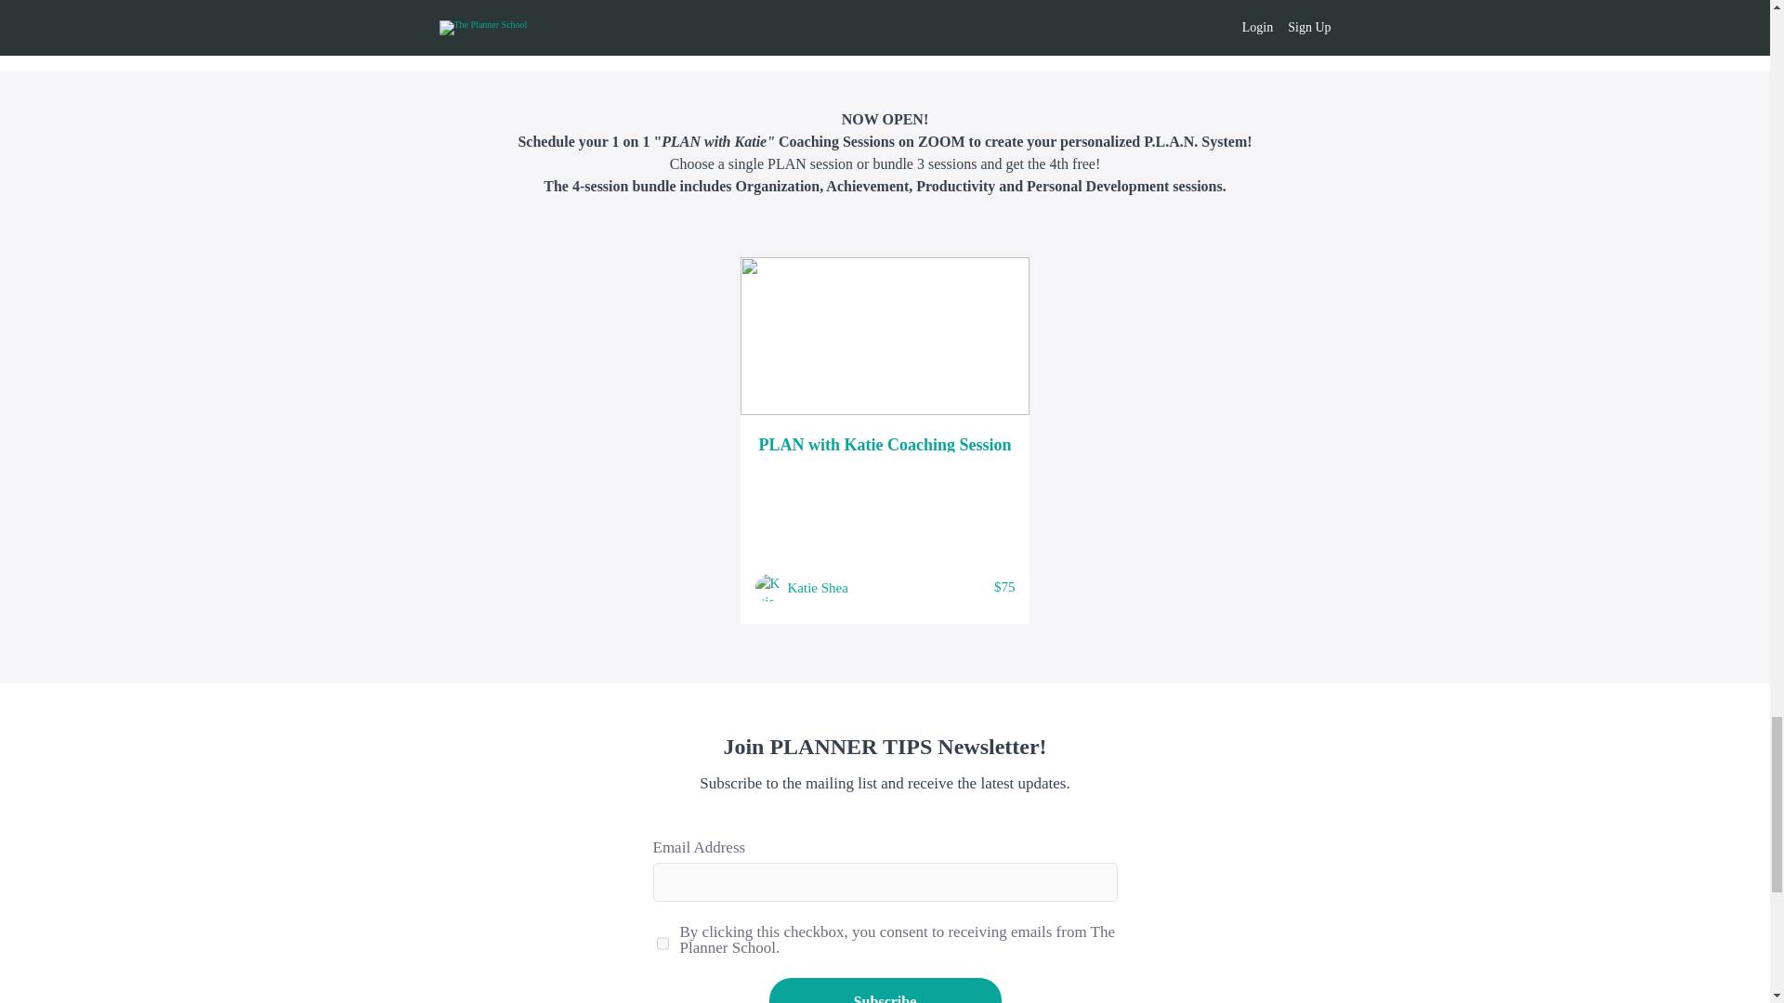  Describe the element at coordinates (885, 444) in the screenshot. I see `PLAN with Katie Coaching Session` at that location.